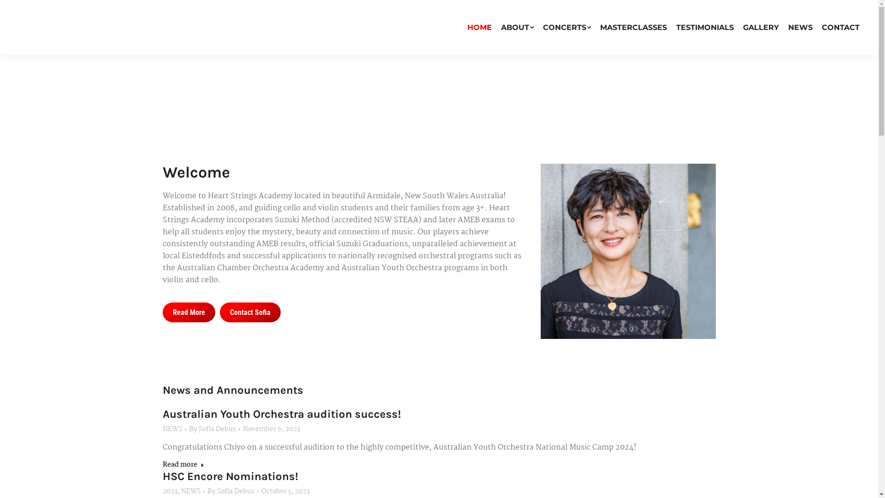 This screenshot has height=498, width=885. I want to click on October 5, 2023, so click(285, 492).